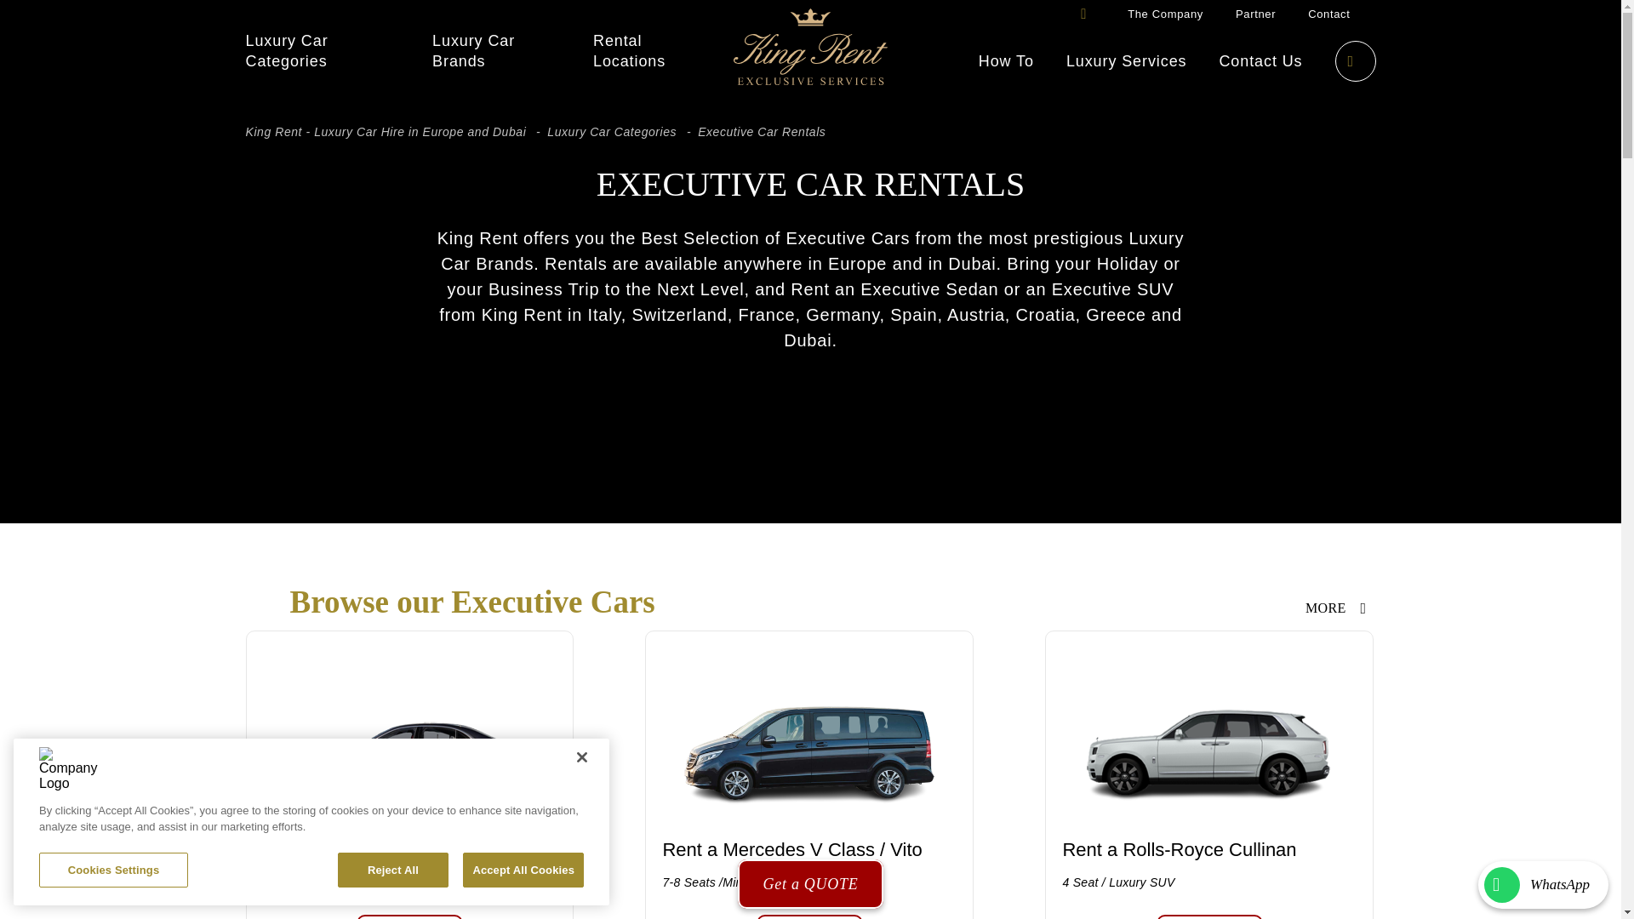 Image resolution: width=1634 pixels, height=919 pixels. I want to click on The Company, so click(1164, 14).